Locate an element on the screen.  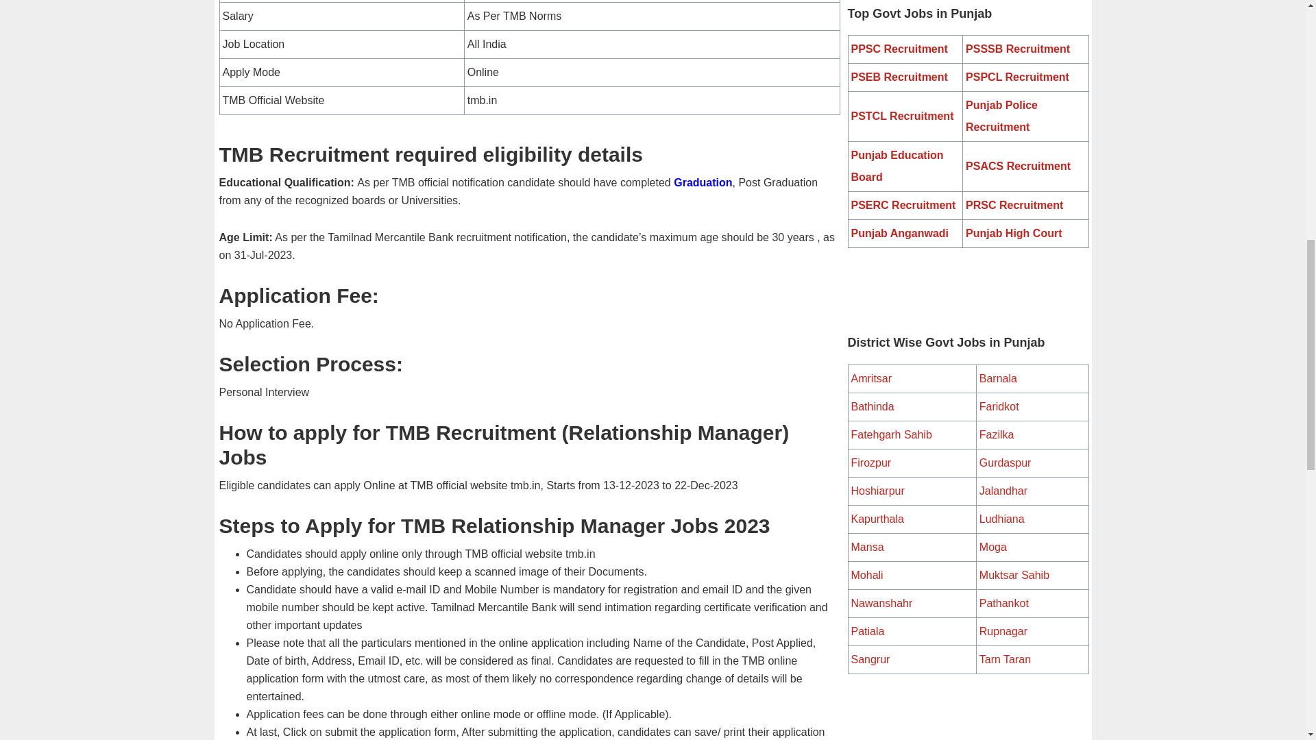
Bathinda is located at coordinates (873, 406).